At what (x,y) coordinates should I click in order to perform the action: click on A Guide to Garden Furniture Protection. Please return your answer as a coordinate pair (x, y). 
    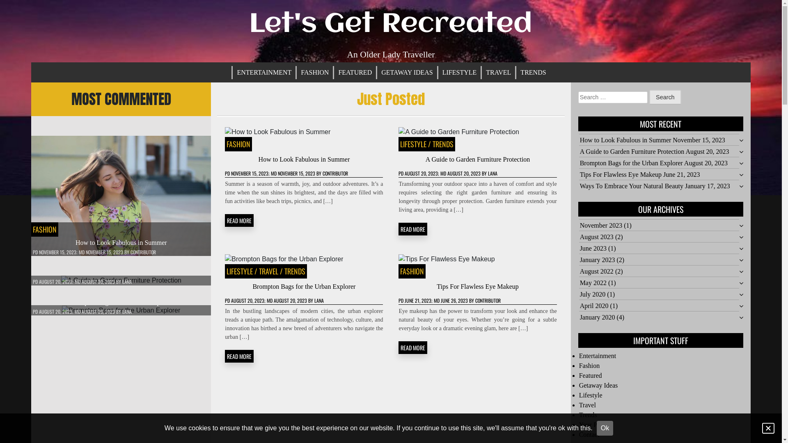
    Looking at the image, I should click on (478, 159).